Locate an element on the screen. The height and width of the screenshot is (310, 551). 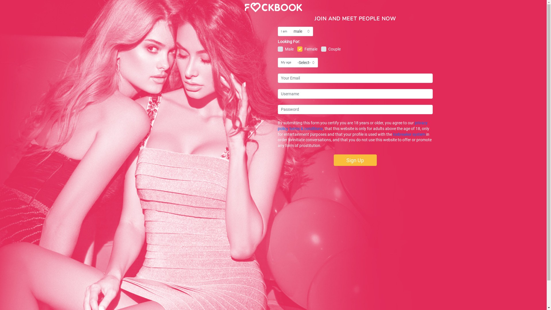
Sign Up is located at coordinates (355, 160).